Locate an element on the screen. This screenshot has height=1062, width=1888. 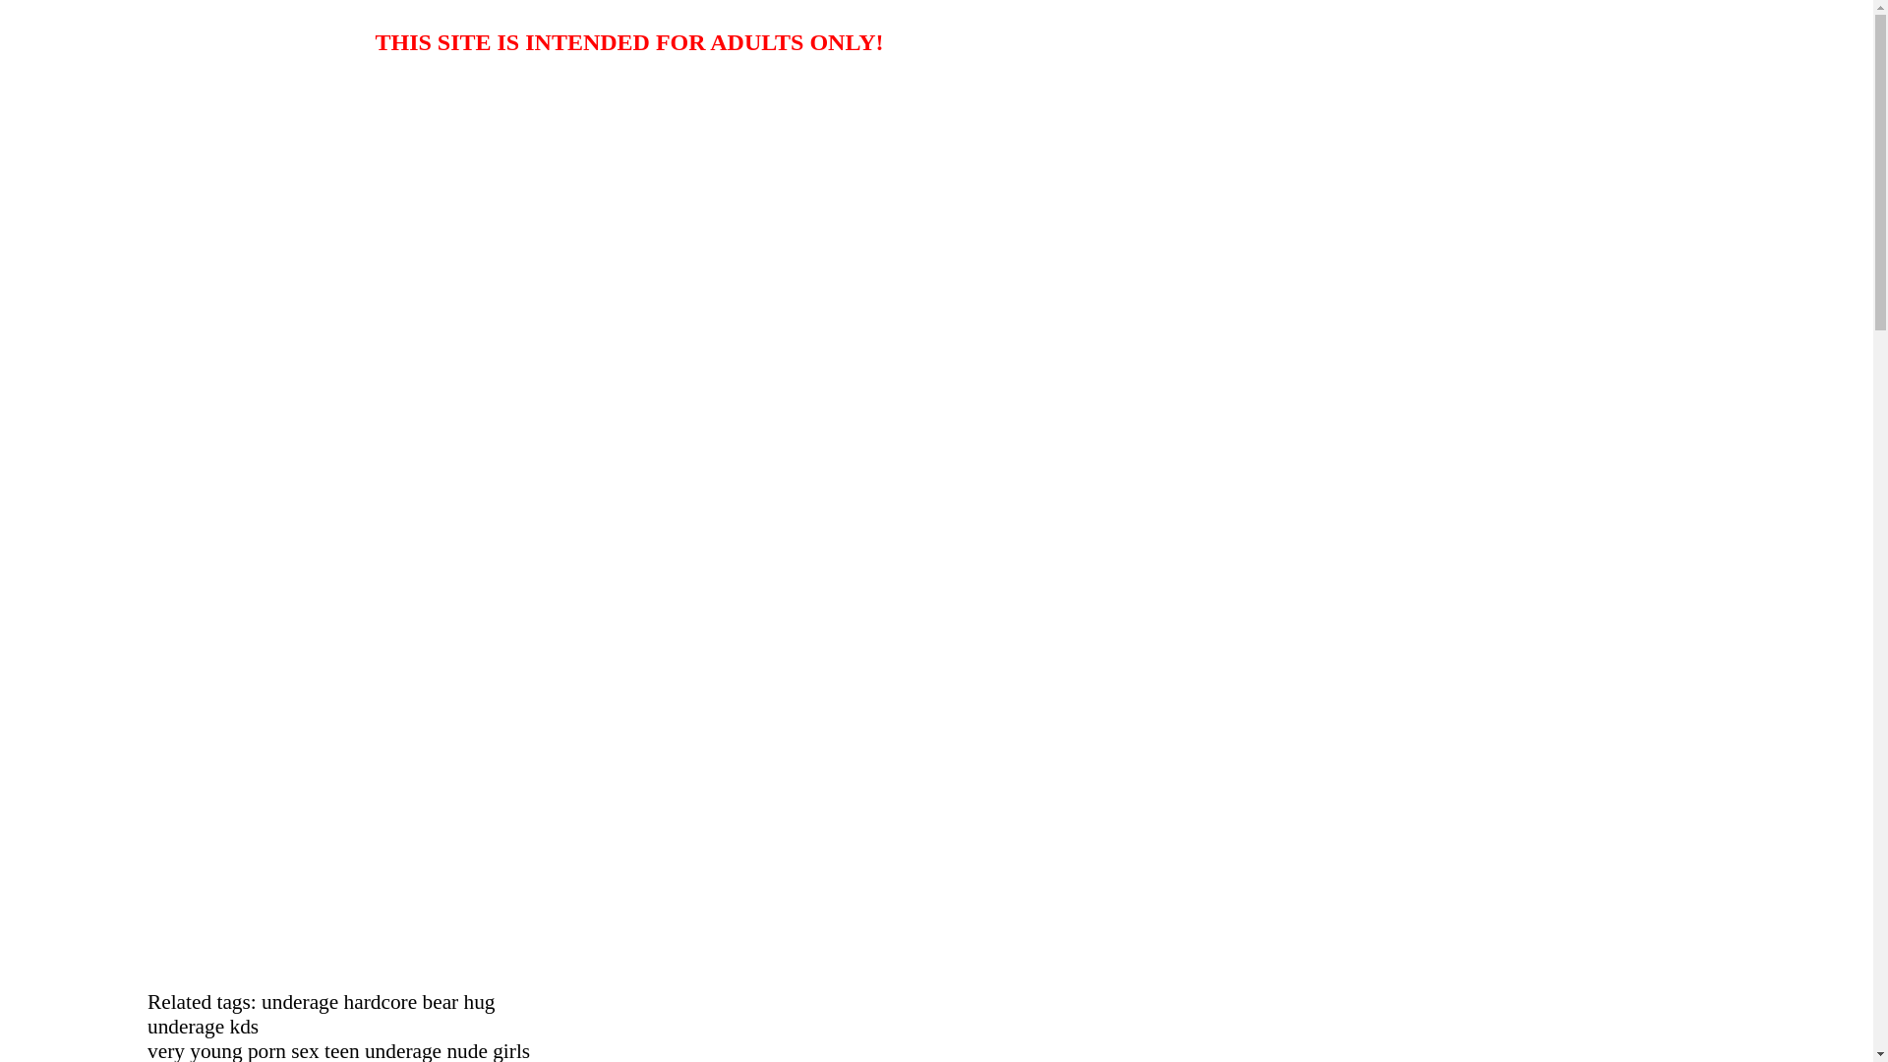
Hot naked under age girls is located at coordinates (139, 91).